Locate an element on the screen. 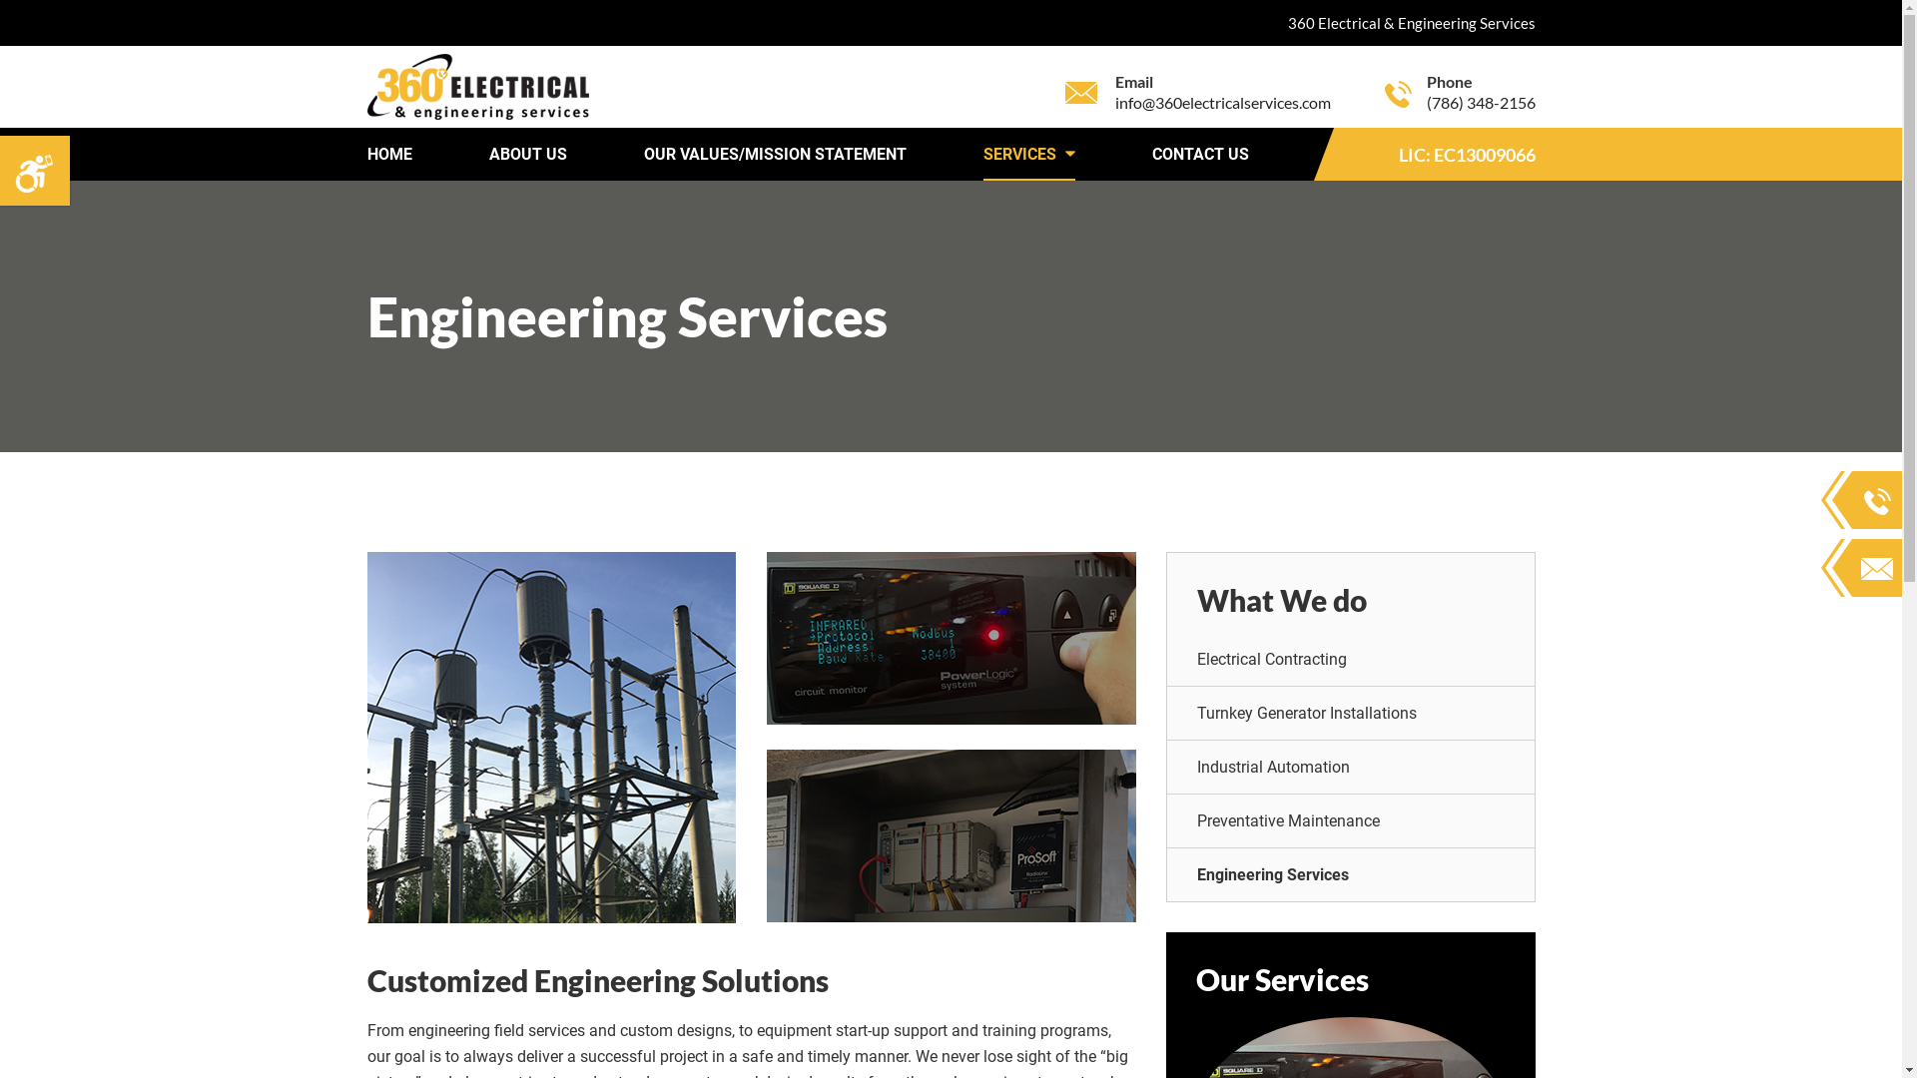 The height and width of the screenshot is (1078, 1917). Phone
(786) 348-2156 is located at coordinates (1460, 92).